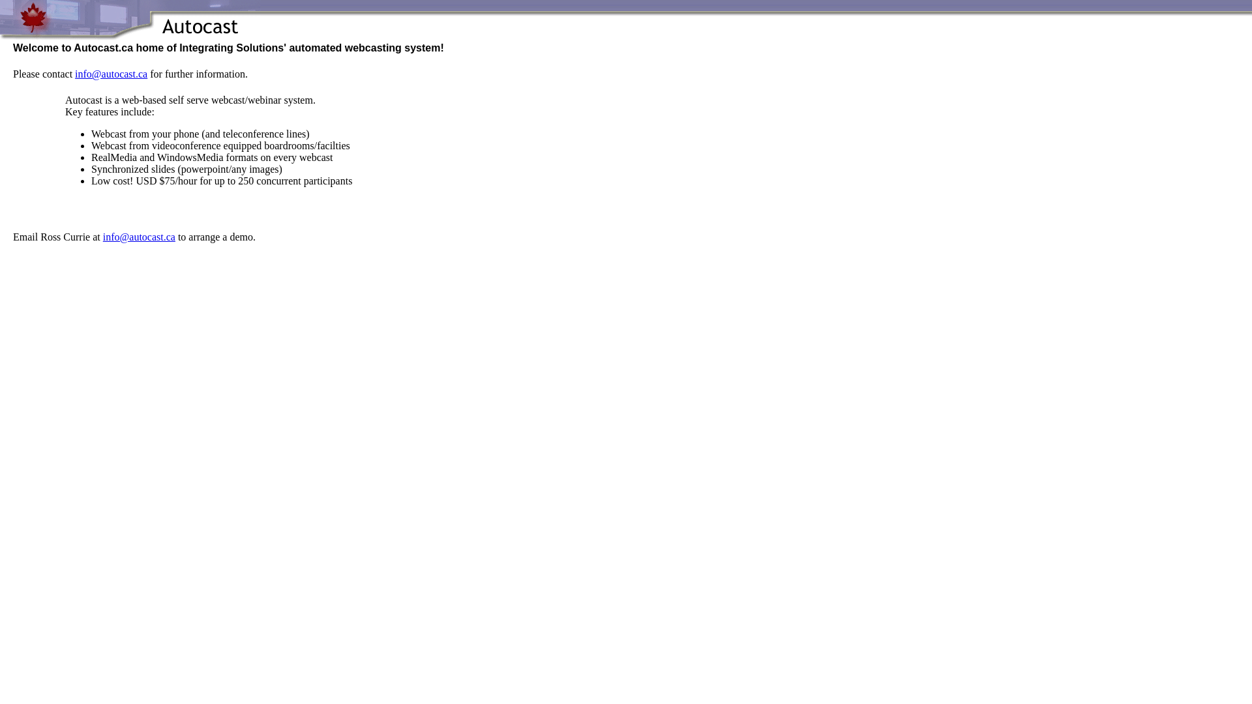 The height and width of the screenshot is (704, 1252). Describe the element at coordinates (111, 74) in the screenshot. I see `info@autocast.ca` at that location.